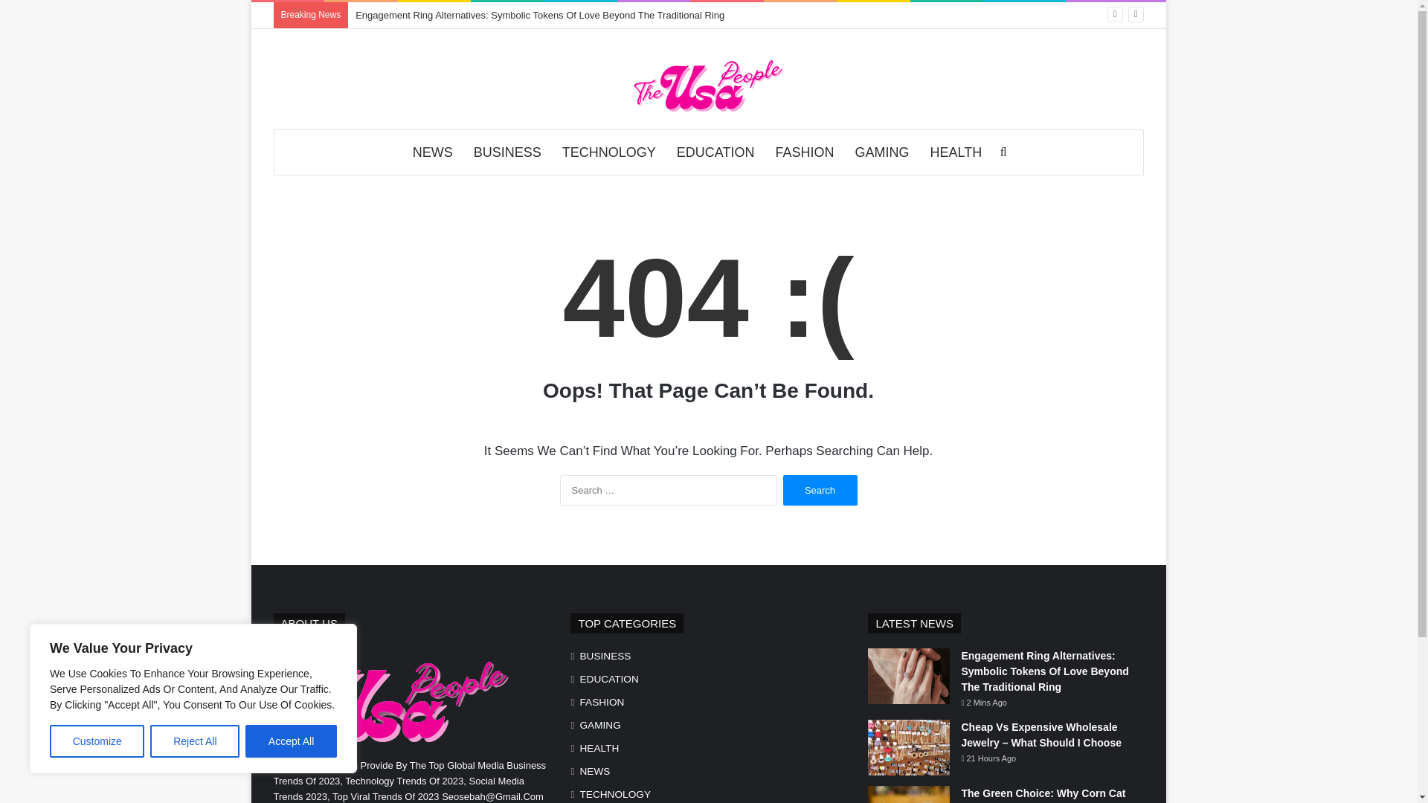  I want to click on Search, so click(820, 491).